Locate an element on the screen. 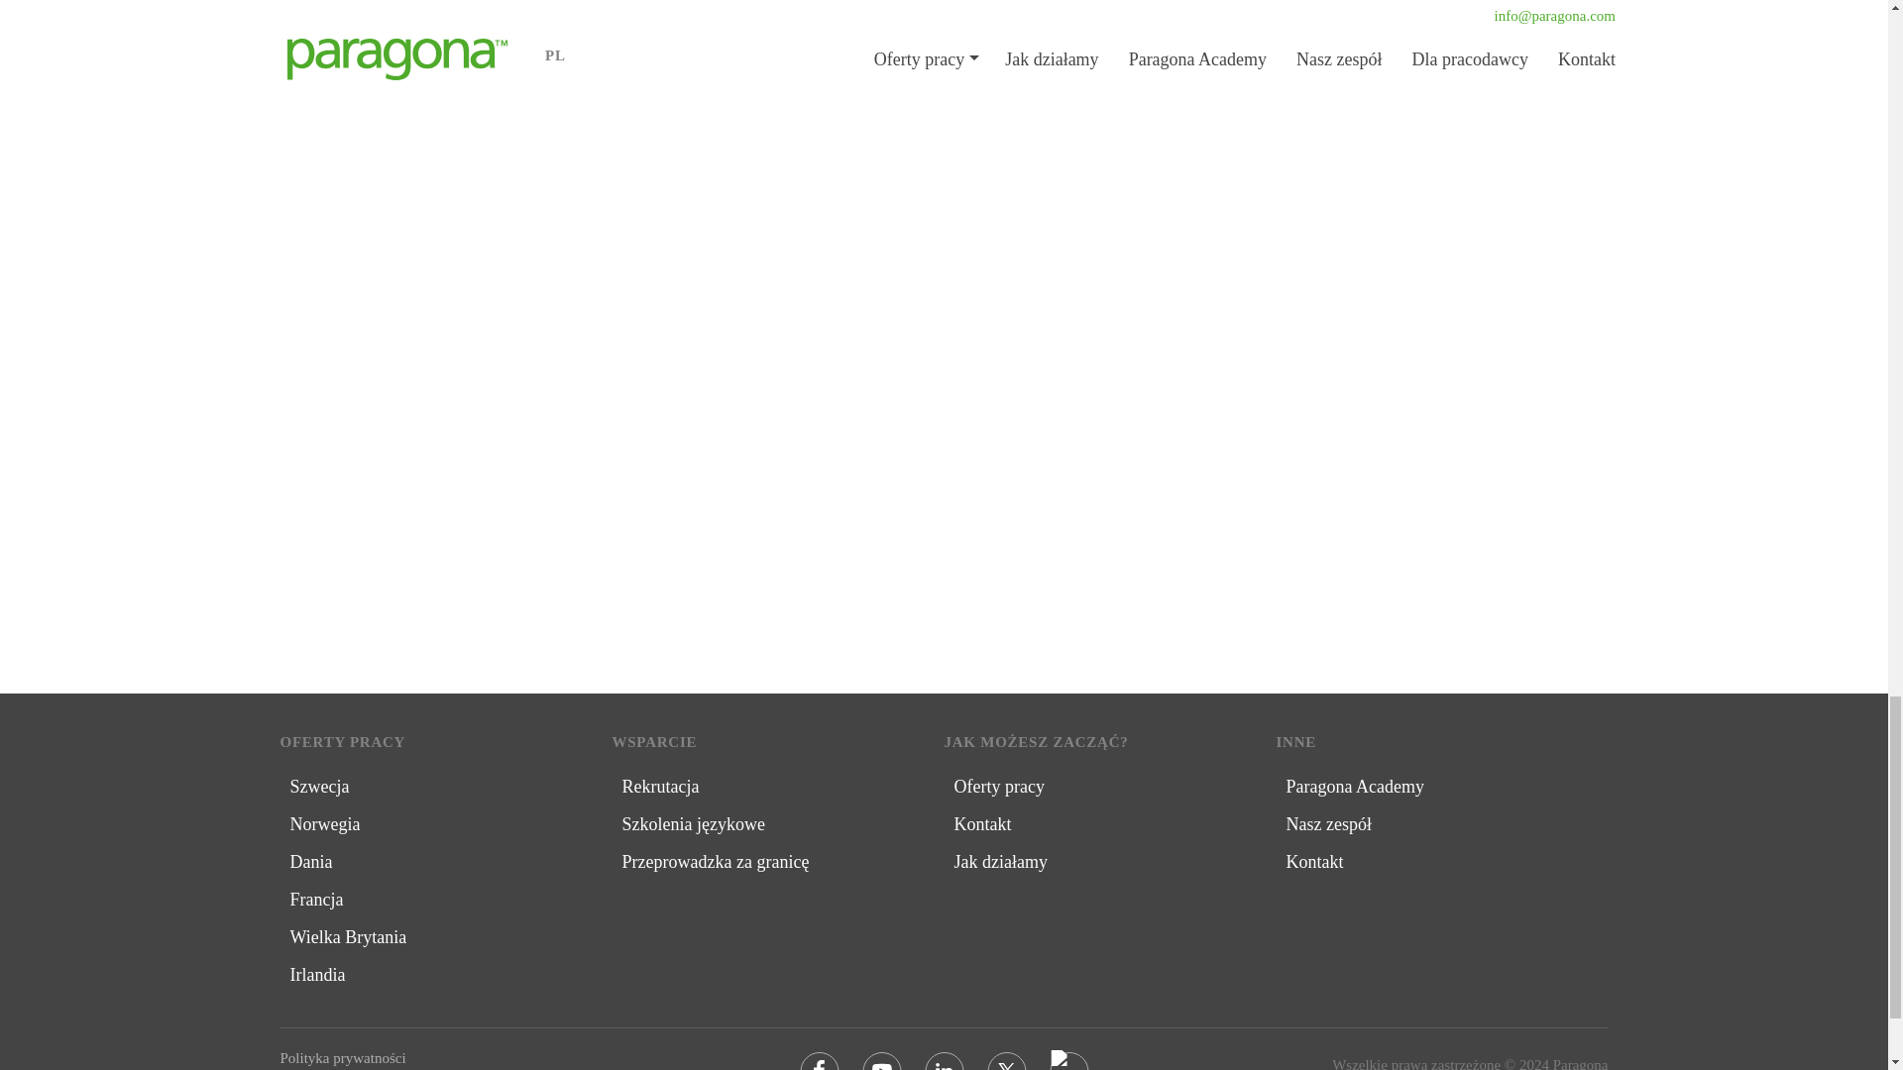  Szwecja is located at coordinates (318, 787).